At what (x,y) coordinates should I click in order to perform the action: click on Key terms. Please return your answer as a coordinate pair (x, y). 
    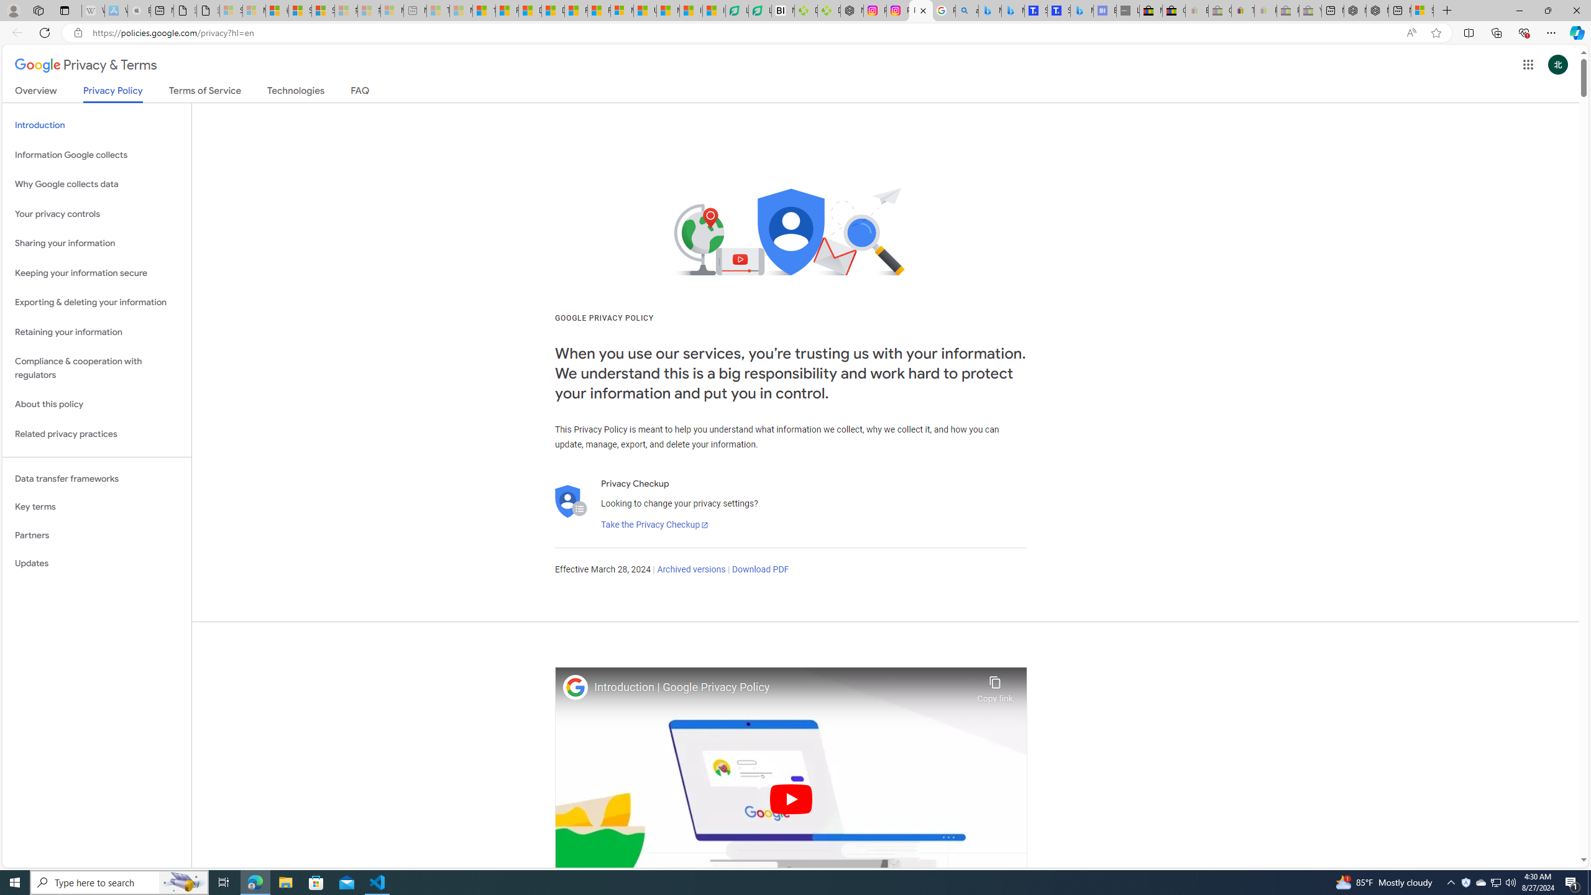
    Looking at the image, I should click on (97, 507).